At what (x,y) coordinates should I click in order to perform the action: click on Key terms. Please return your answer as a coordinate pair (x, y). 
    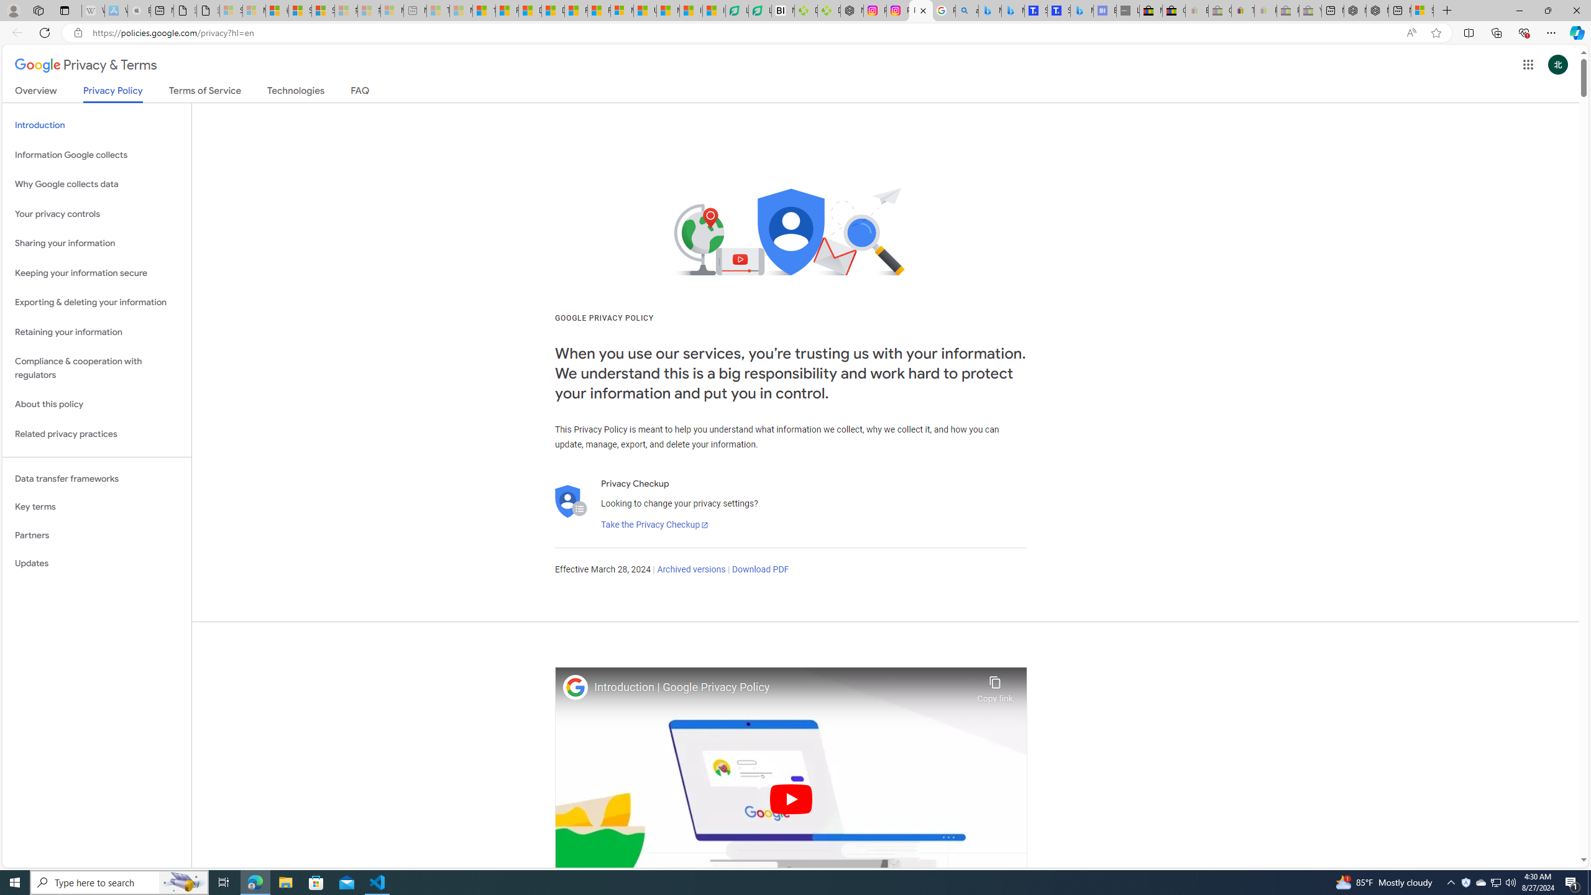
    Looking at the image, I should click on (97, 507).